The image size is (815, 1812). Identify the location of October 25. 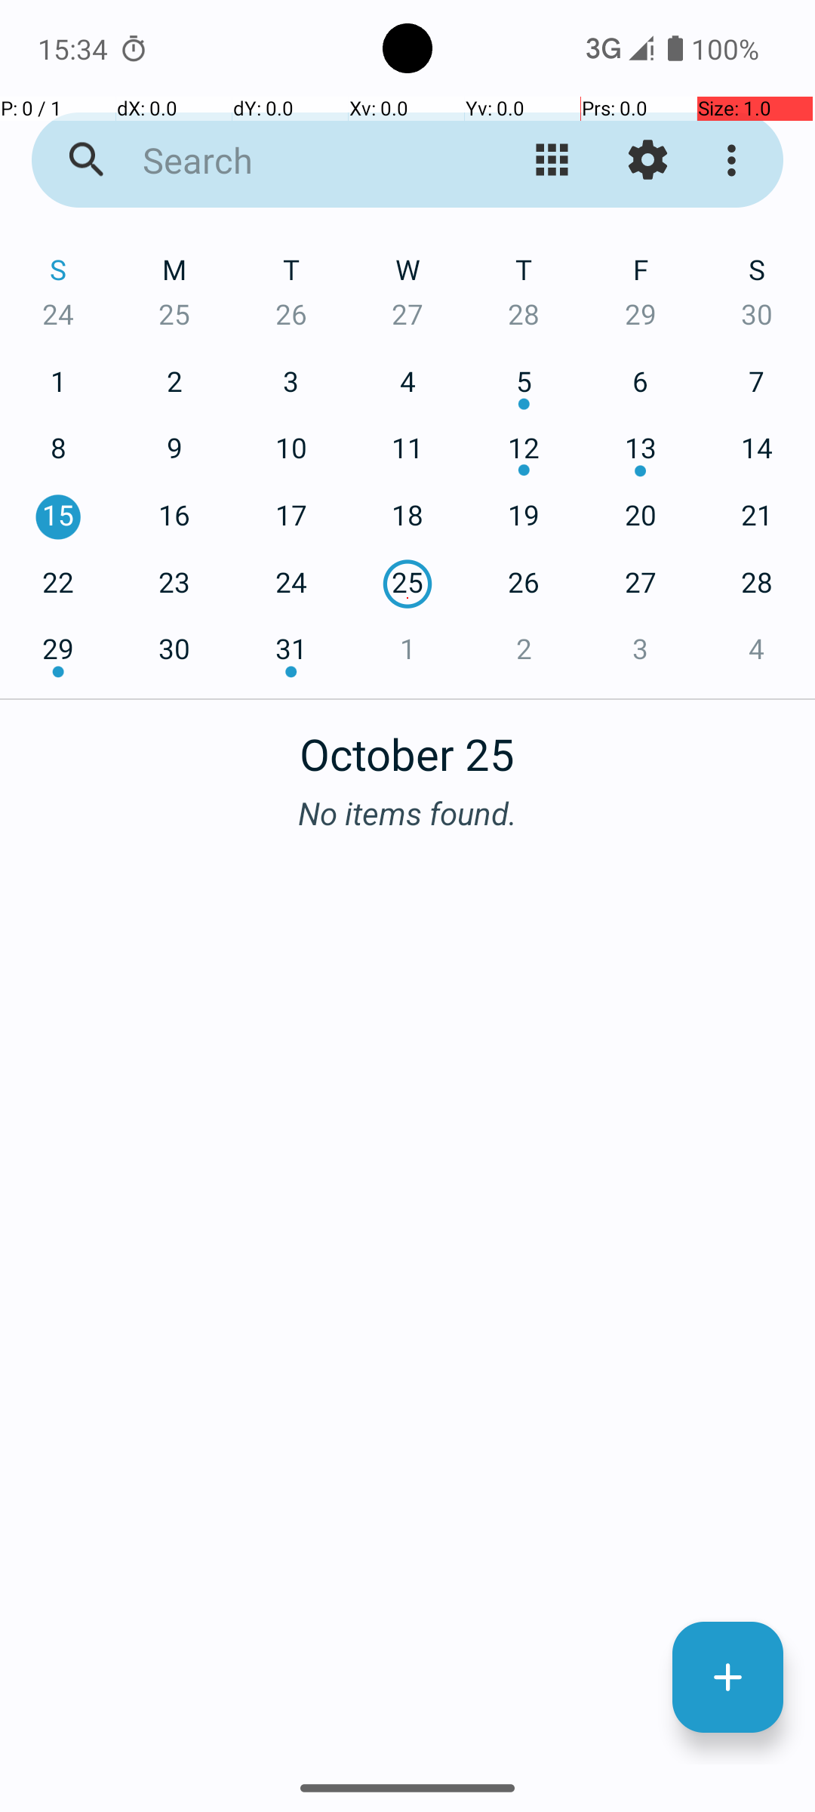
(407, 746).